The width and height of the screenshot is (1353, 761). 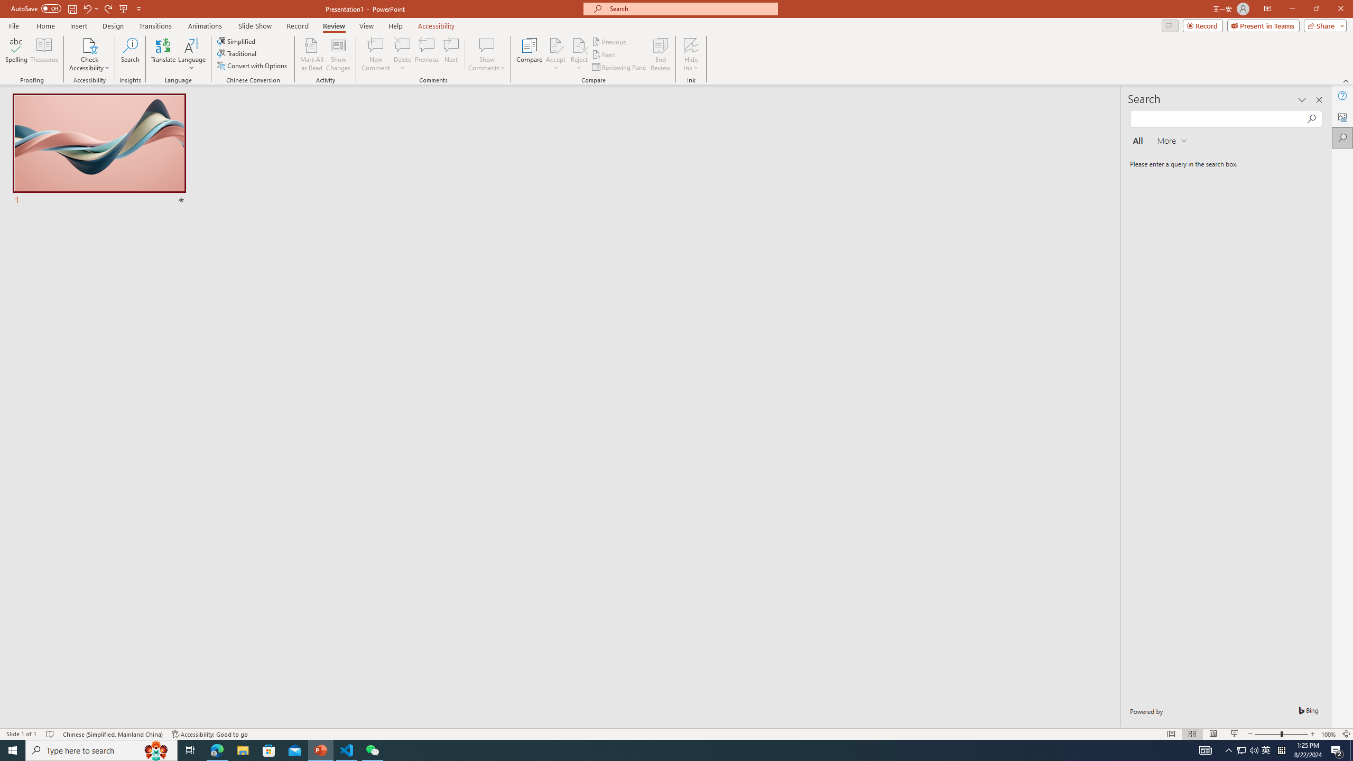 What do you see at coordinates (16, 54) in the screenshot?
I see `Spelling...` at bounding box center [16, 54].